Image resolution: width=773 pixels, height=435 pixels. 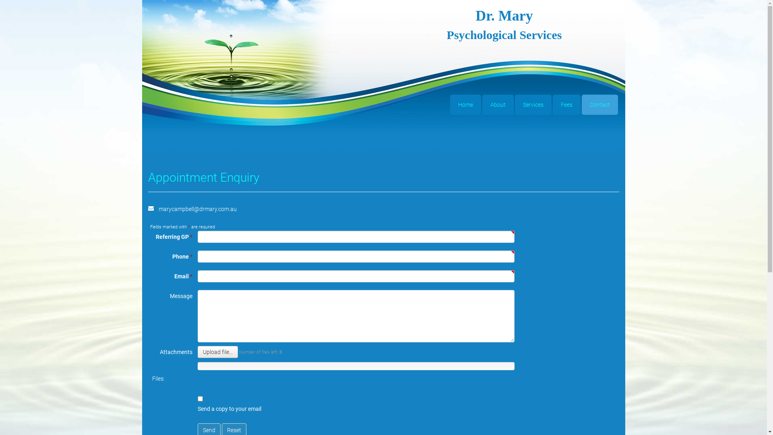 What do you see at coordinates (151, 208) in the screenshot?
I see `Email` at bounding box center [151, 208].